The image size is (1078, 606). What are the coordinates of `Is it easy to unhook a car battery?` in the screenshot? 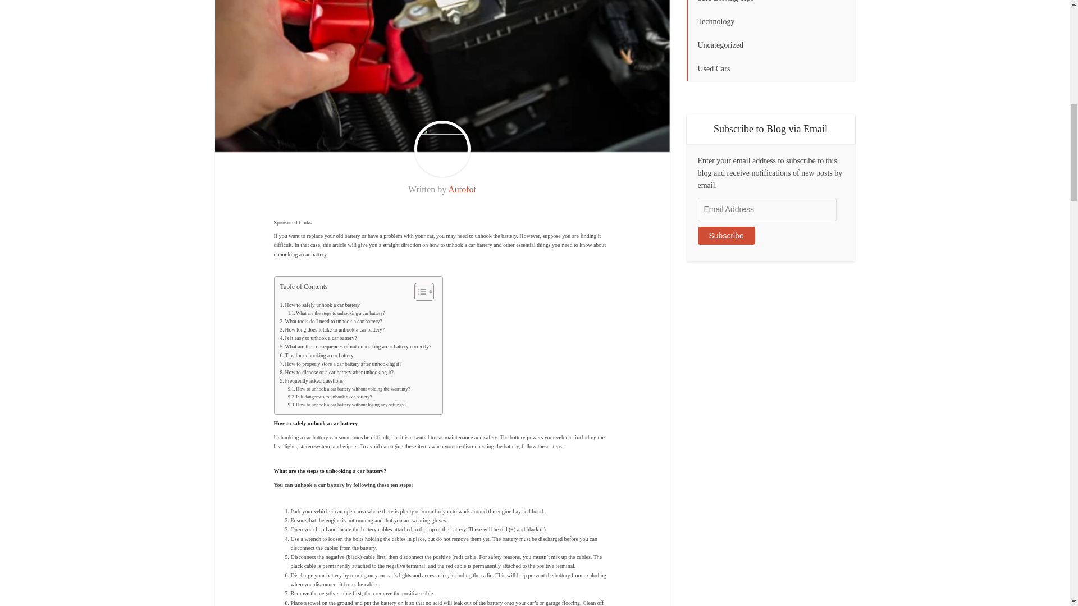 It's located at (318, 339).